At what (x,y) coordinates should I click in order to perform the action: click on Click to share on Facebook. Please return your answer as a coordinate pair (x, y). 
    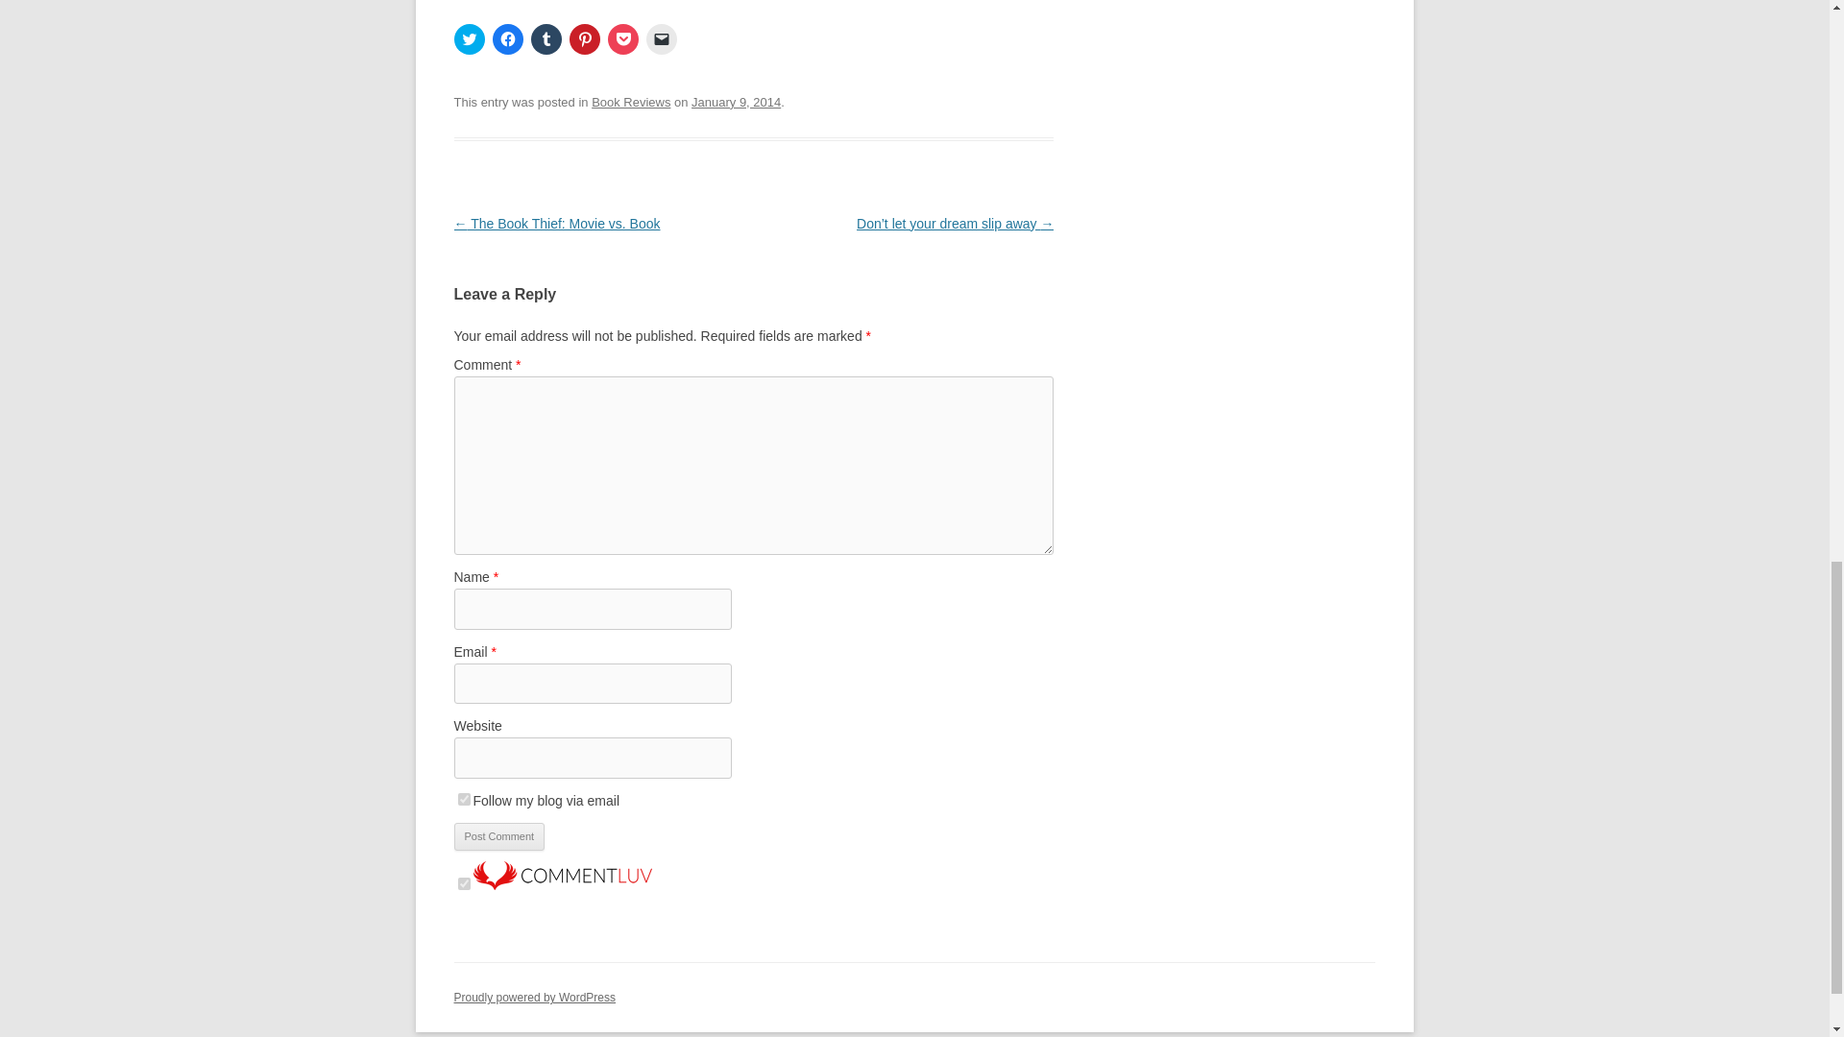
    Looking at the image, I should click on (507, 38).